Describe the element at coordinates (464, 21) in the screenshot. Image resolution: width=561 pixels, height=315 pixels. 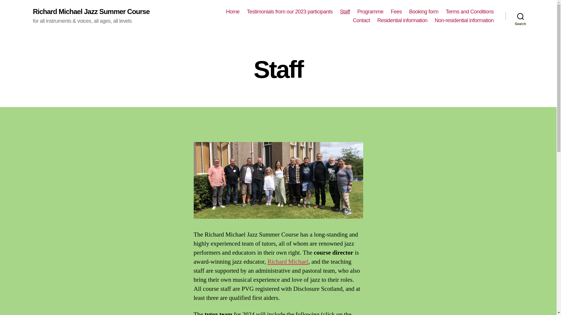
I see `Non-residential information` at that location.